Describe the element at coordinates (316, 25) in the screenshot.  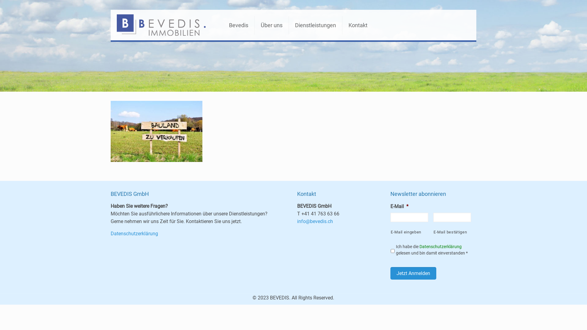
I see `Dienstleistungen` at that location.